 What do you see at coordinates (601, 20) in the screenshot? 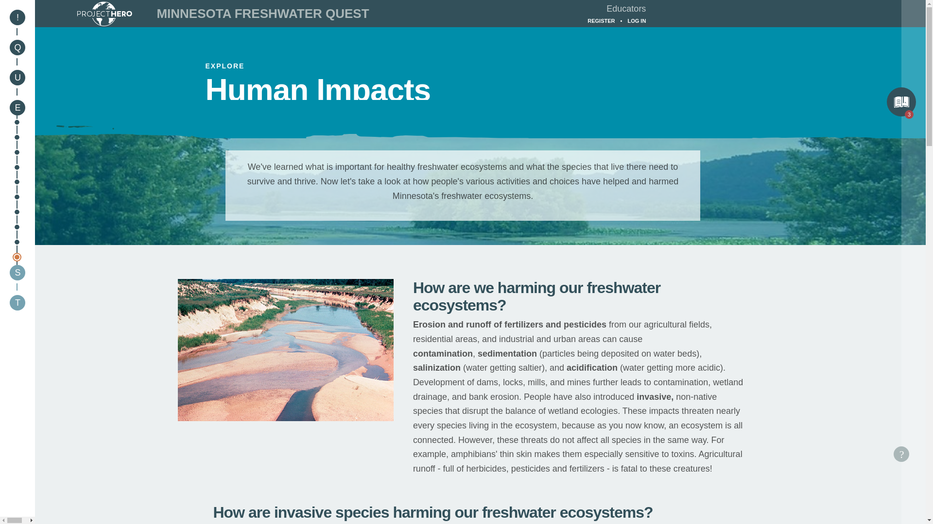
I see `REGISTER` at bounding box center [601, 20].